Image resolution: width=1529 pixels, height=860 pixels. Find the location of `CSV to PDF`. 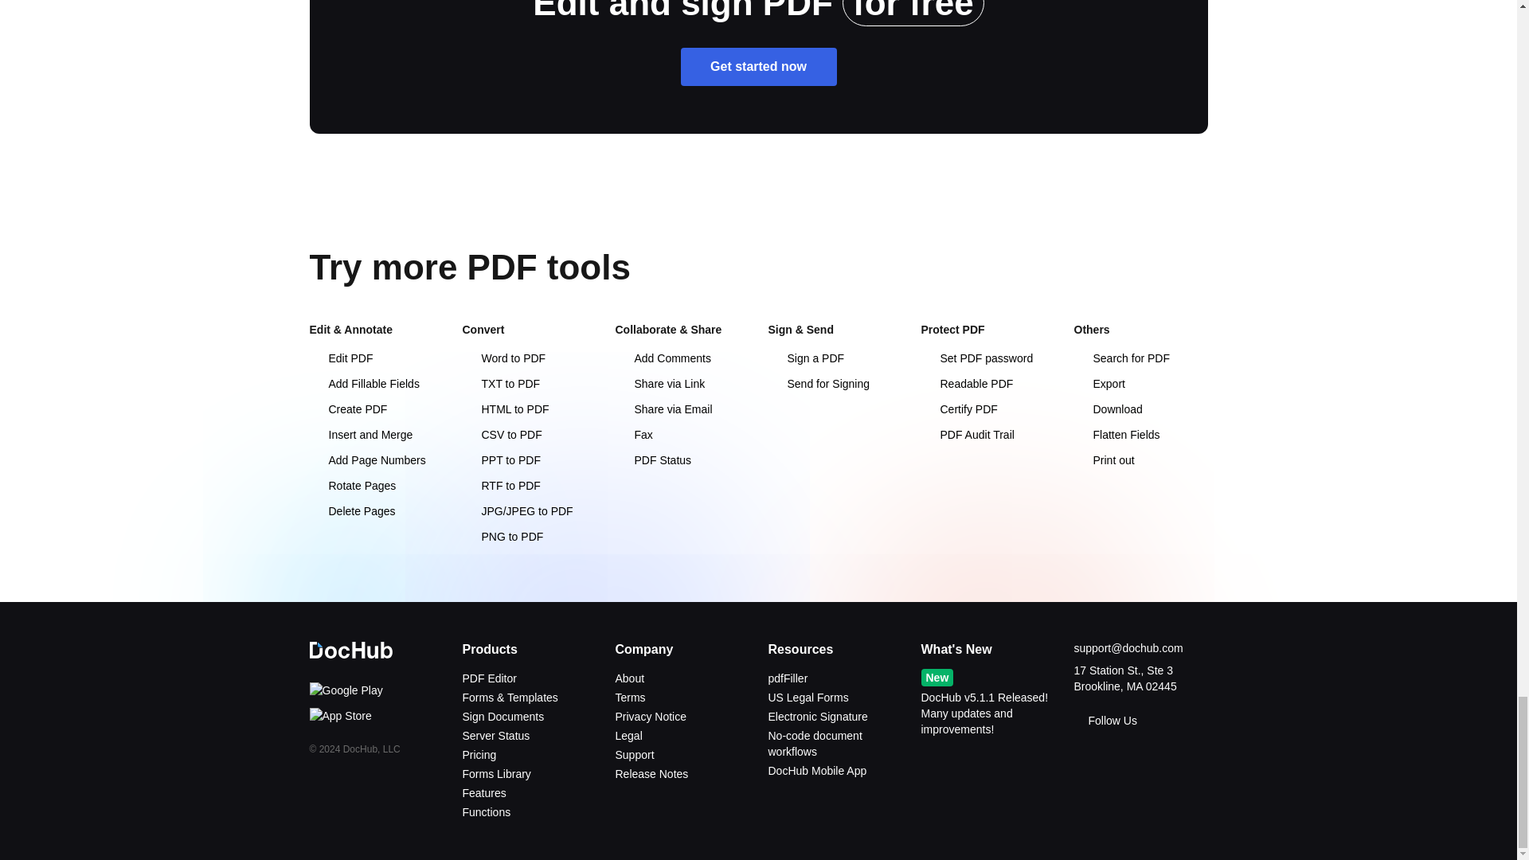

CSV to PDF is located at coordinates (501, 435).